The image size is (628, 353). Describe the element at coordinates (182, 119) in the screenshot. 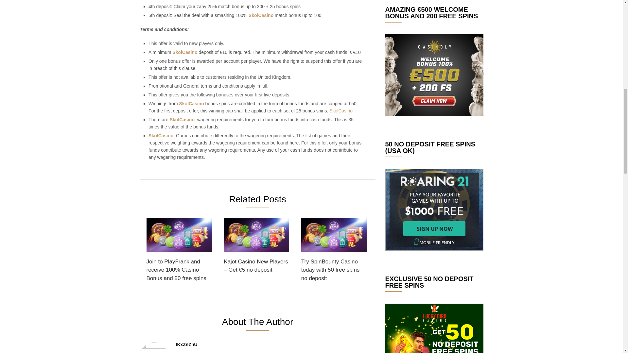

I see `SkolCasino` at that location.